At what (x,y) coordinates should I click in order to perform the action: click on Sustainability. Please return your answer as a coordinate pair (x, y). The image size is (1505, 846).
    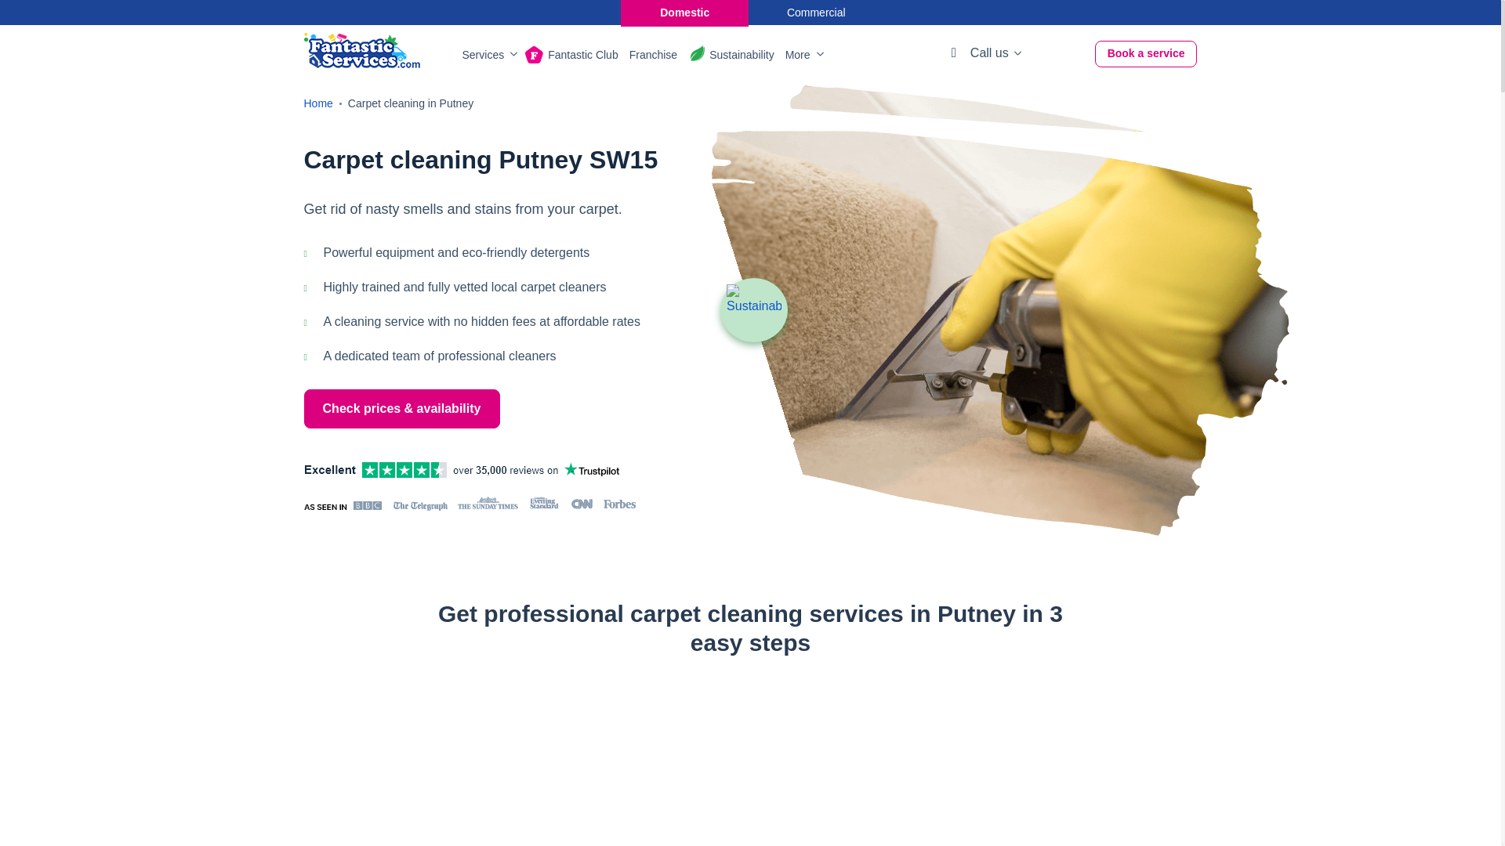
    Looking at the image, I should click on (742, 55).